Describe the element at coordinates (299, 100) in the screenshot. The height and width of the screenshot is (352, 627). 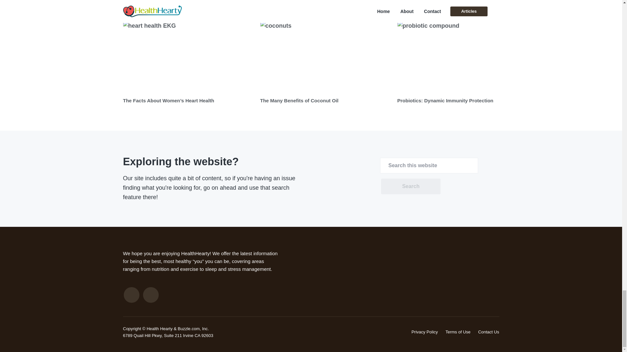
I see `Permanent Link` at that location.